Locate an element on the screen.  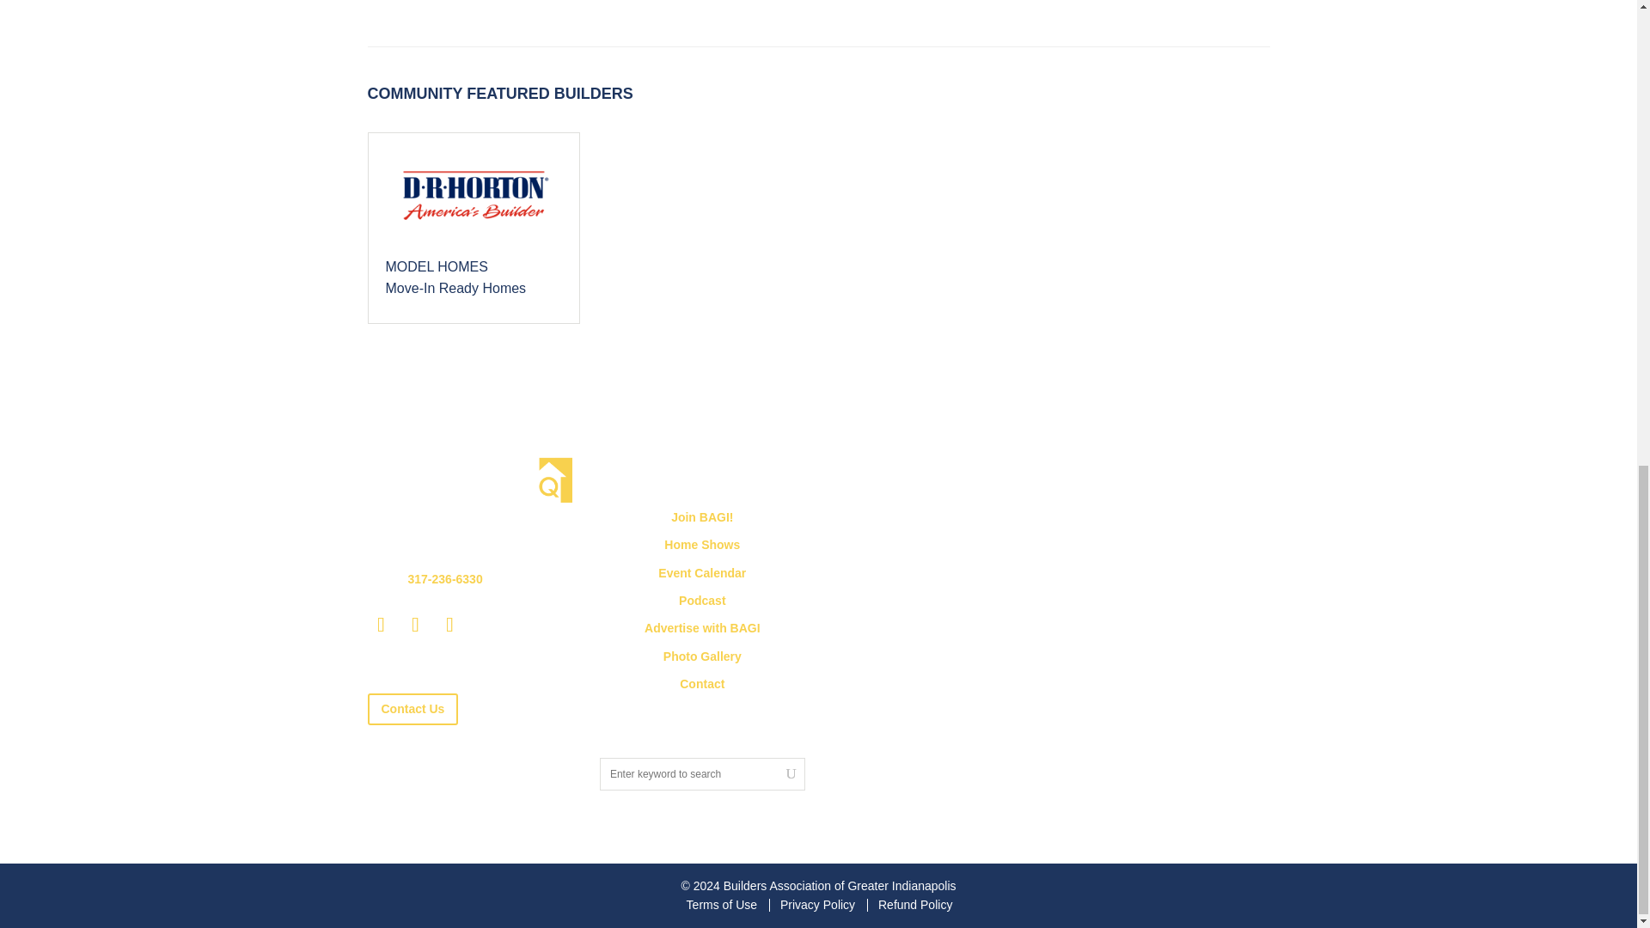
Follow on Facebook is located at coordinates (416, 624).